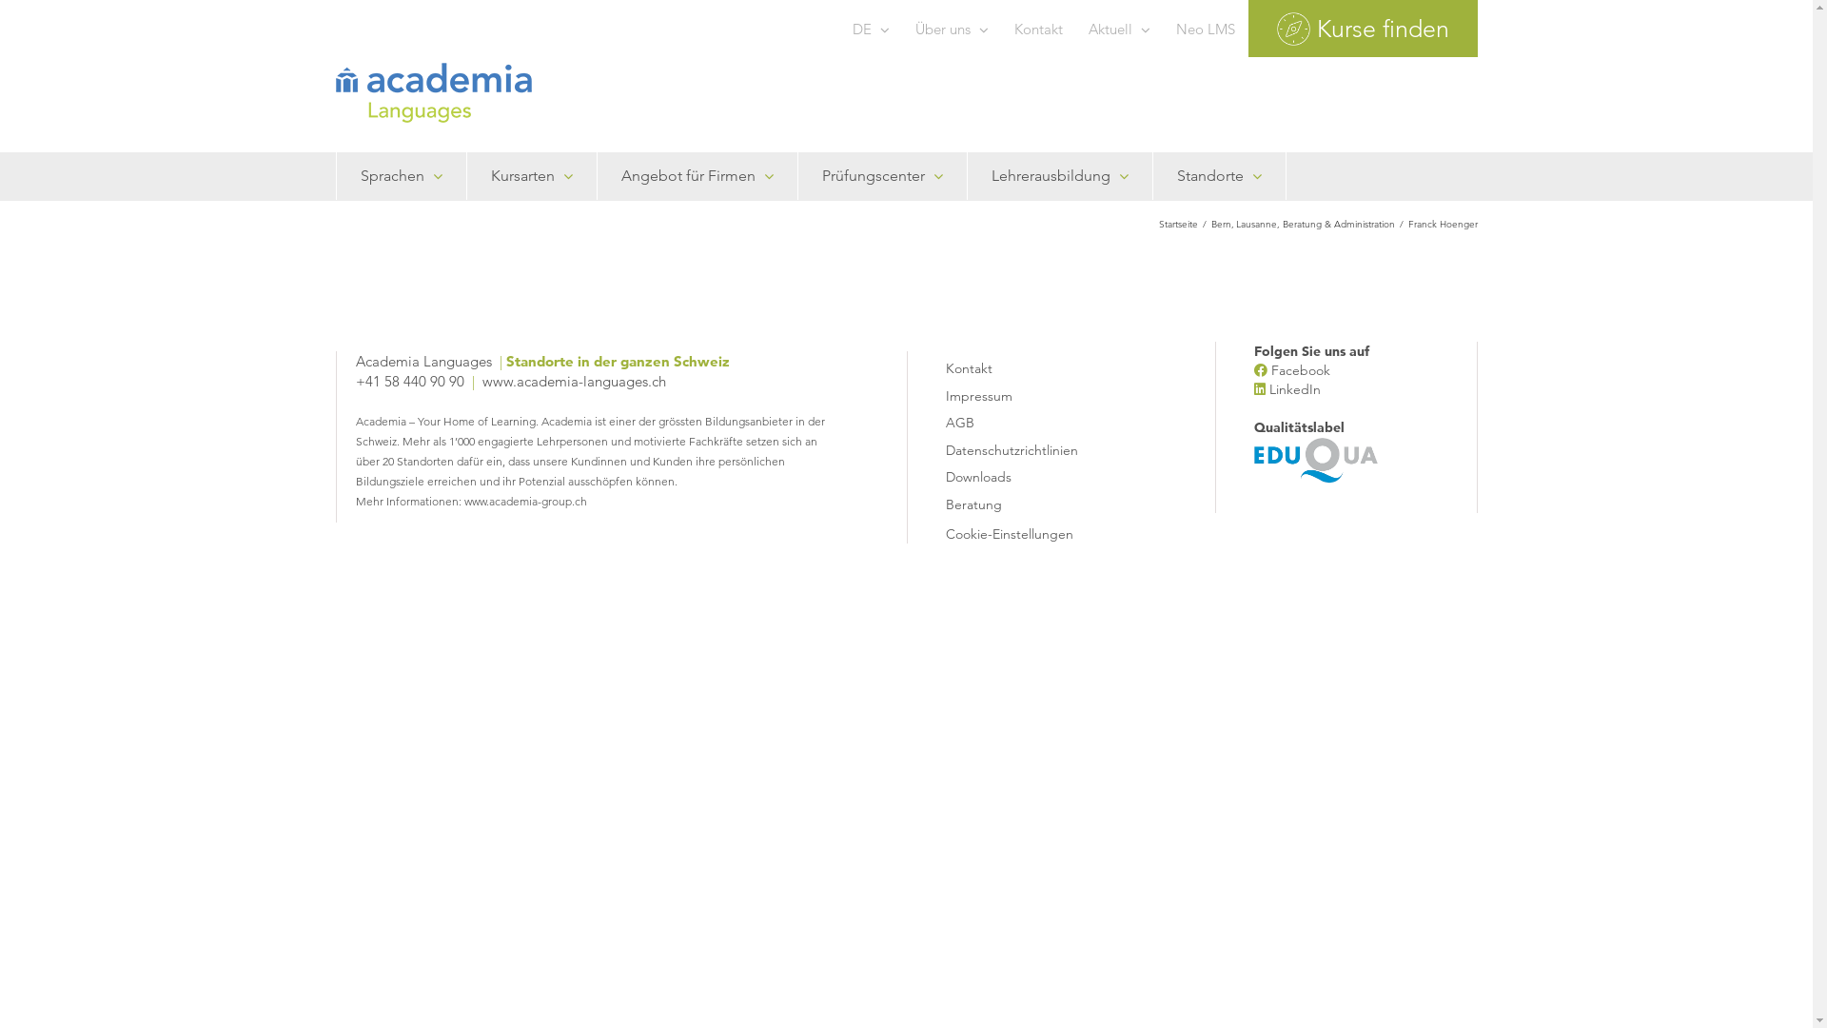  Describe the element at coordinates (1038, 366) in the screenshot. I see `Kontakt` at that location.